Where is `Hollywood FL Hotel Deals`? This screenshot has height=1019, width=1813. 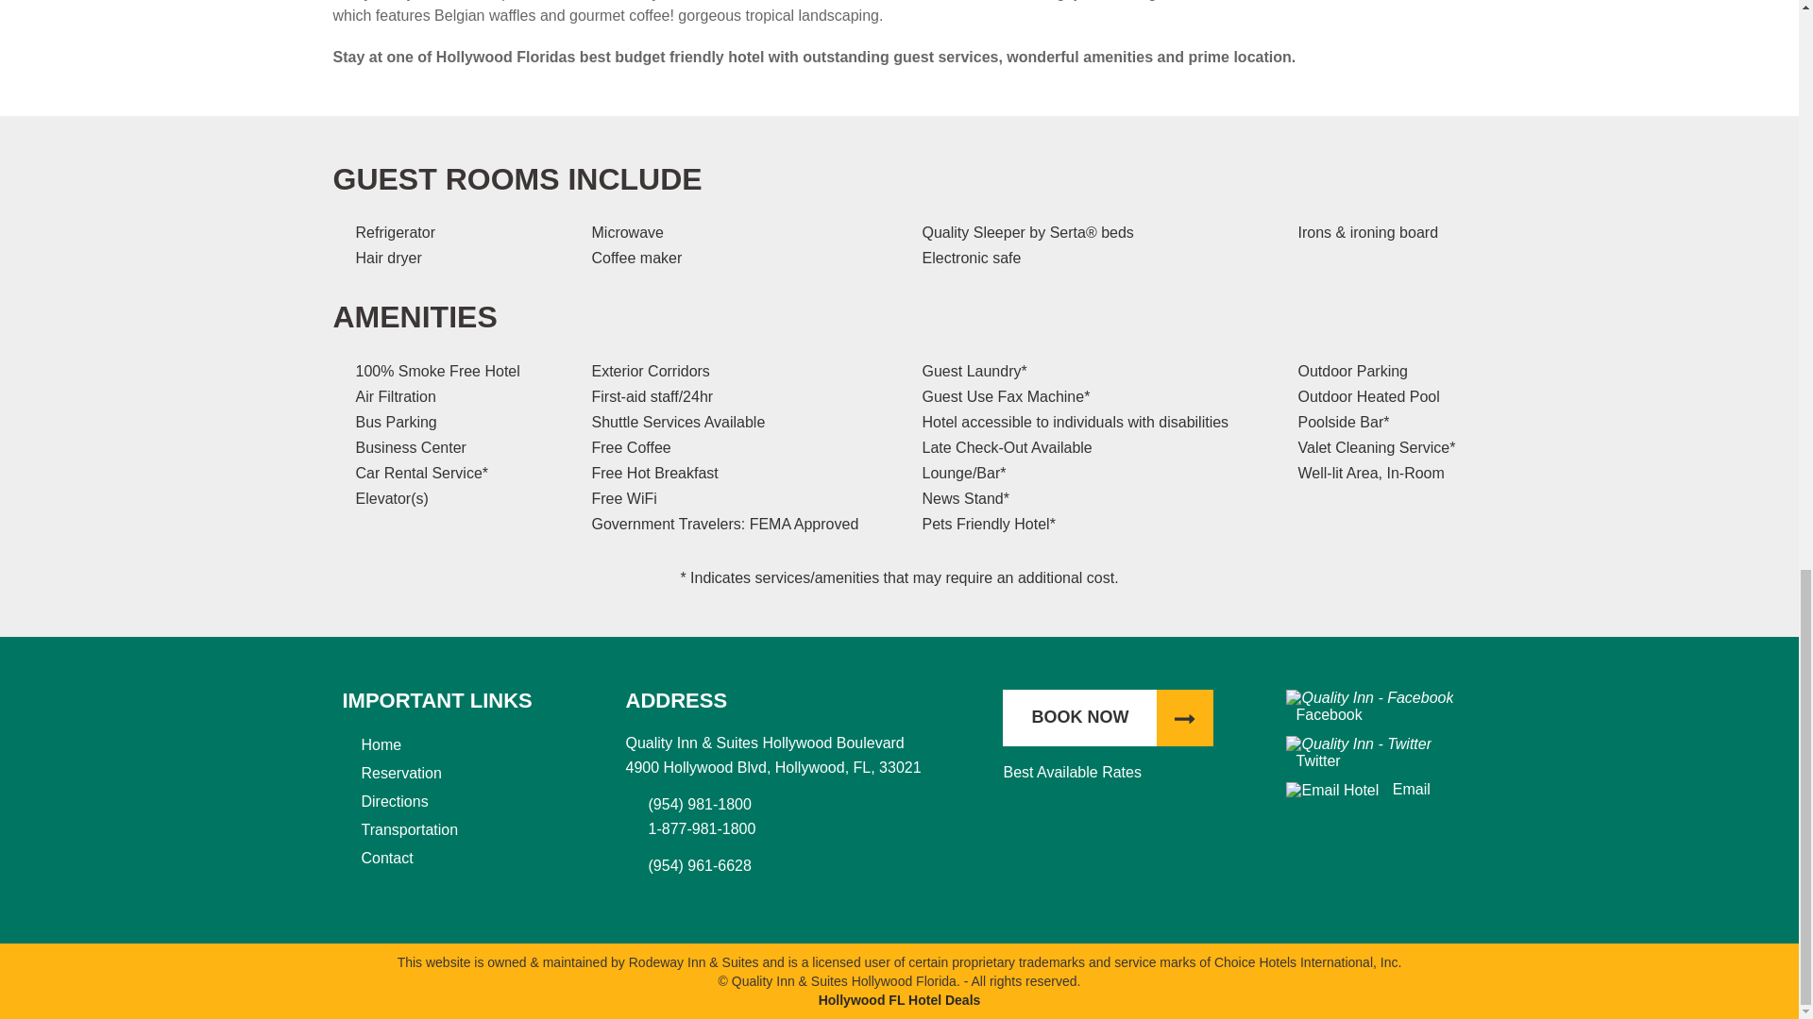
Hollywood FL Hotel Deals is located at coordinates (899, 1000).